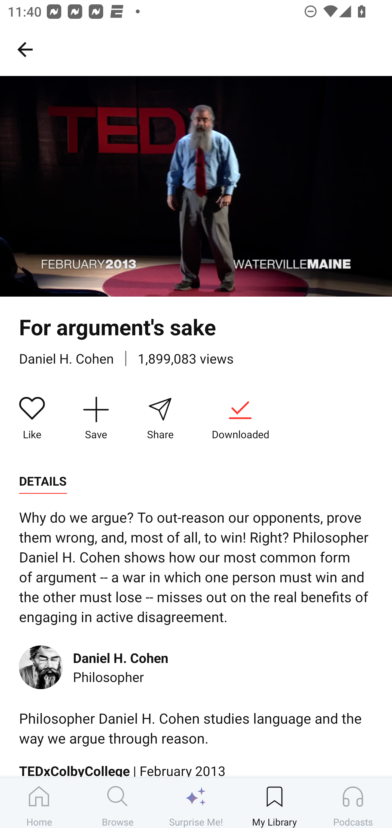 The width and height of the screenshot is (392, 828). I want to click on Downloaded, so click(240, 419).